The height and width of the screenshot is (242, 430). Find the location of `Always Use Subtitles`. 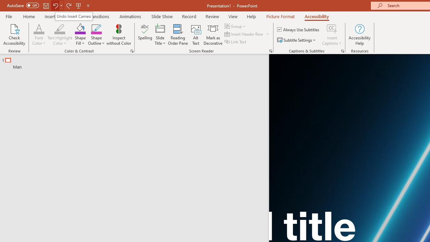

Always Use Subtitles is located at coordinates (299, 30).